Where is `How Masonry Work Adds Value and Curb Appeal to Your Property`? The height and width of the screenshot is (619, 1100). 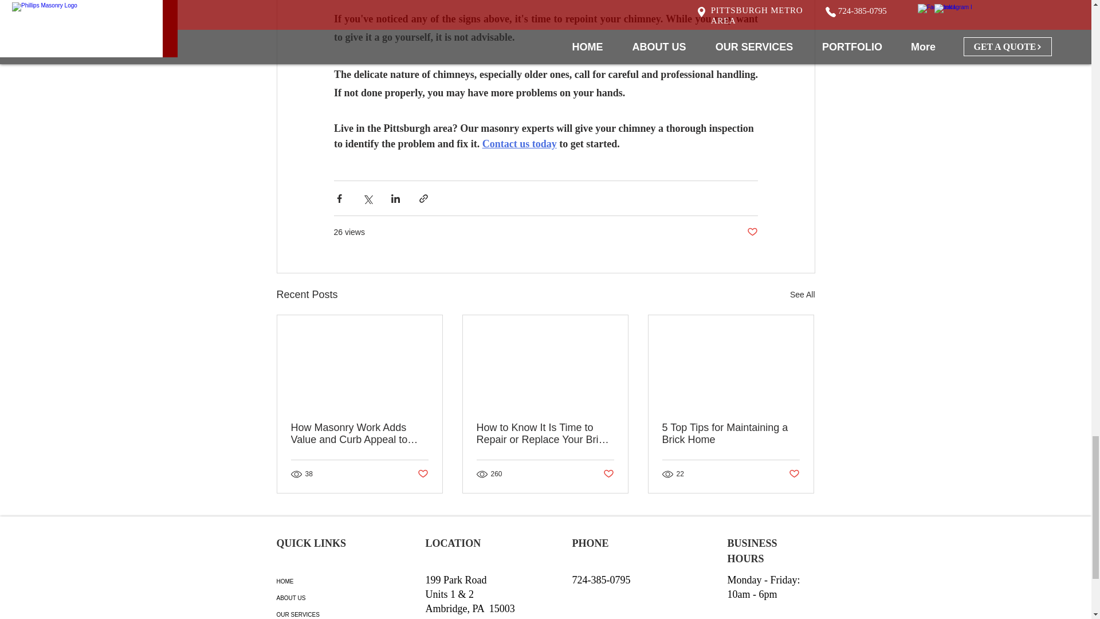
How Masonry Work Adds Value and Curb Appeal to Your Property is located at coordinates (360, 433).